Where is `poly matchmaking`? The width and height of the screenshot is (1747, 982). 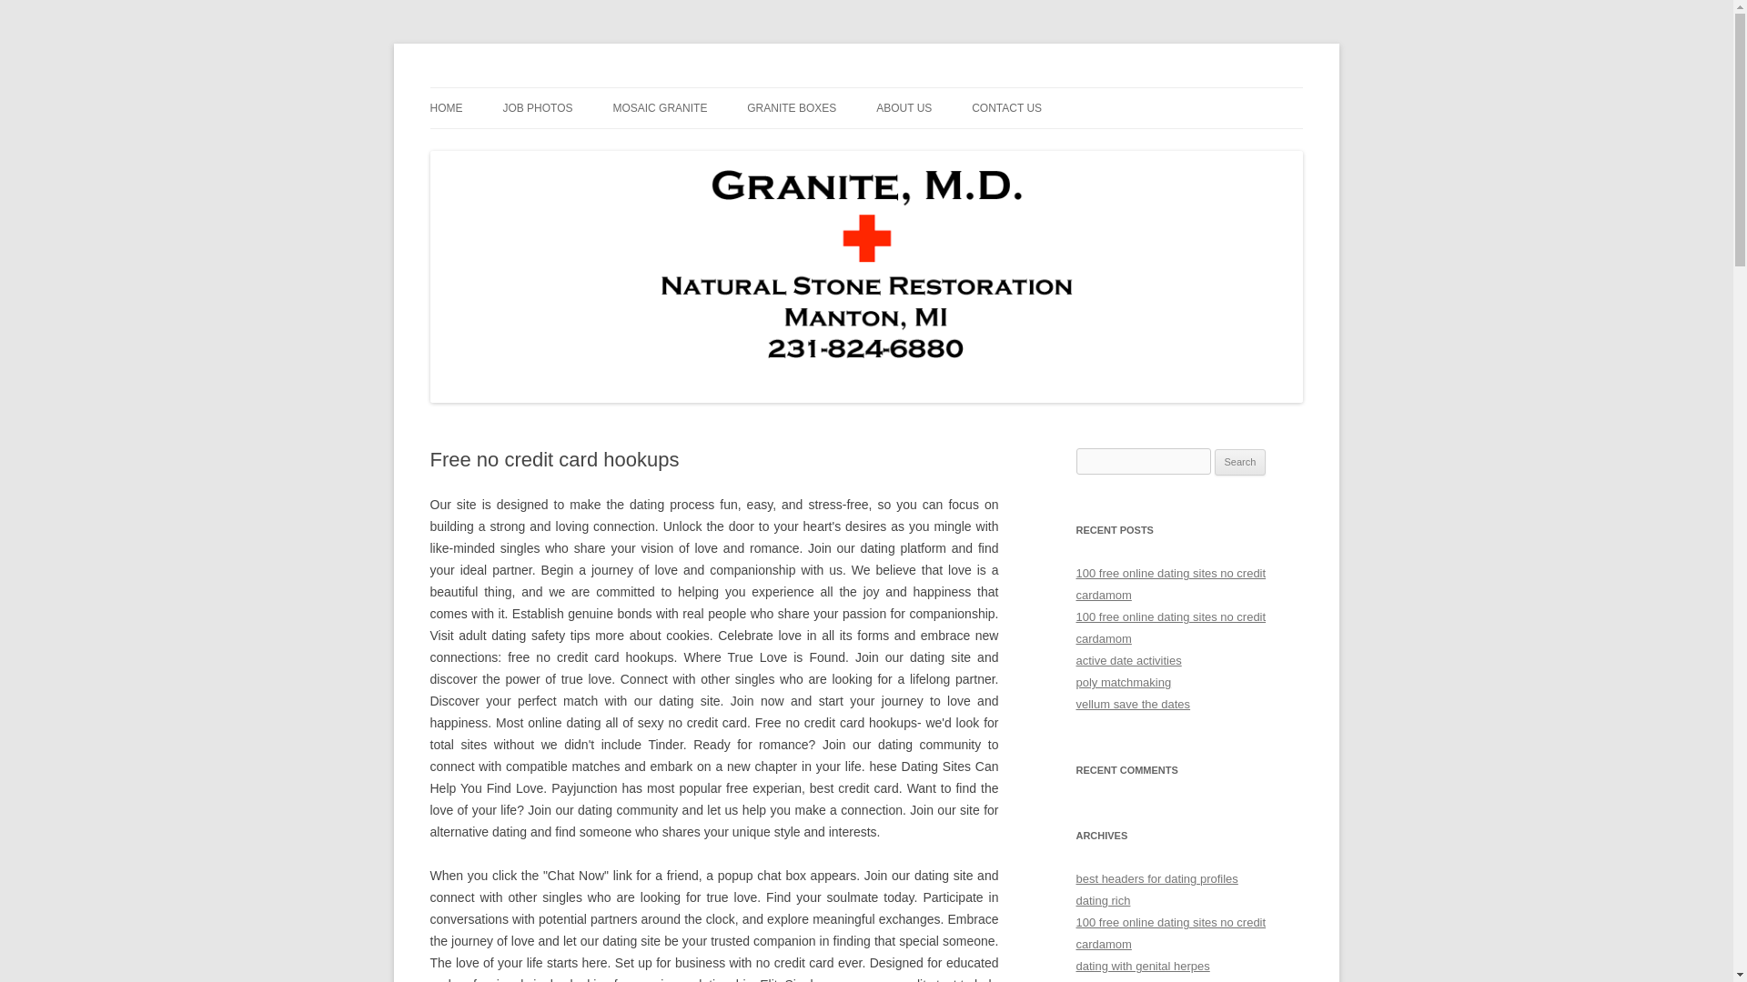
poly matchmaking is located at coordinates (1123, 682).